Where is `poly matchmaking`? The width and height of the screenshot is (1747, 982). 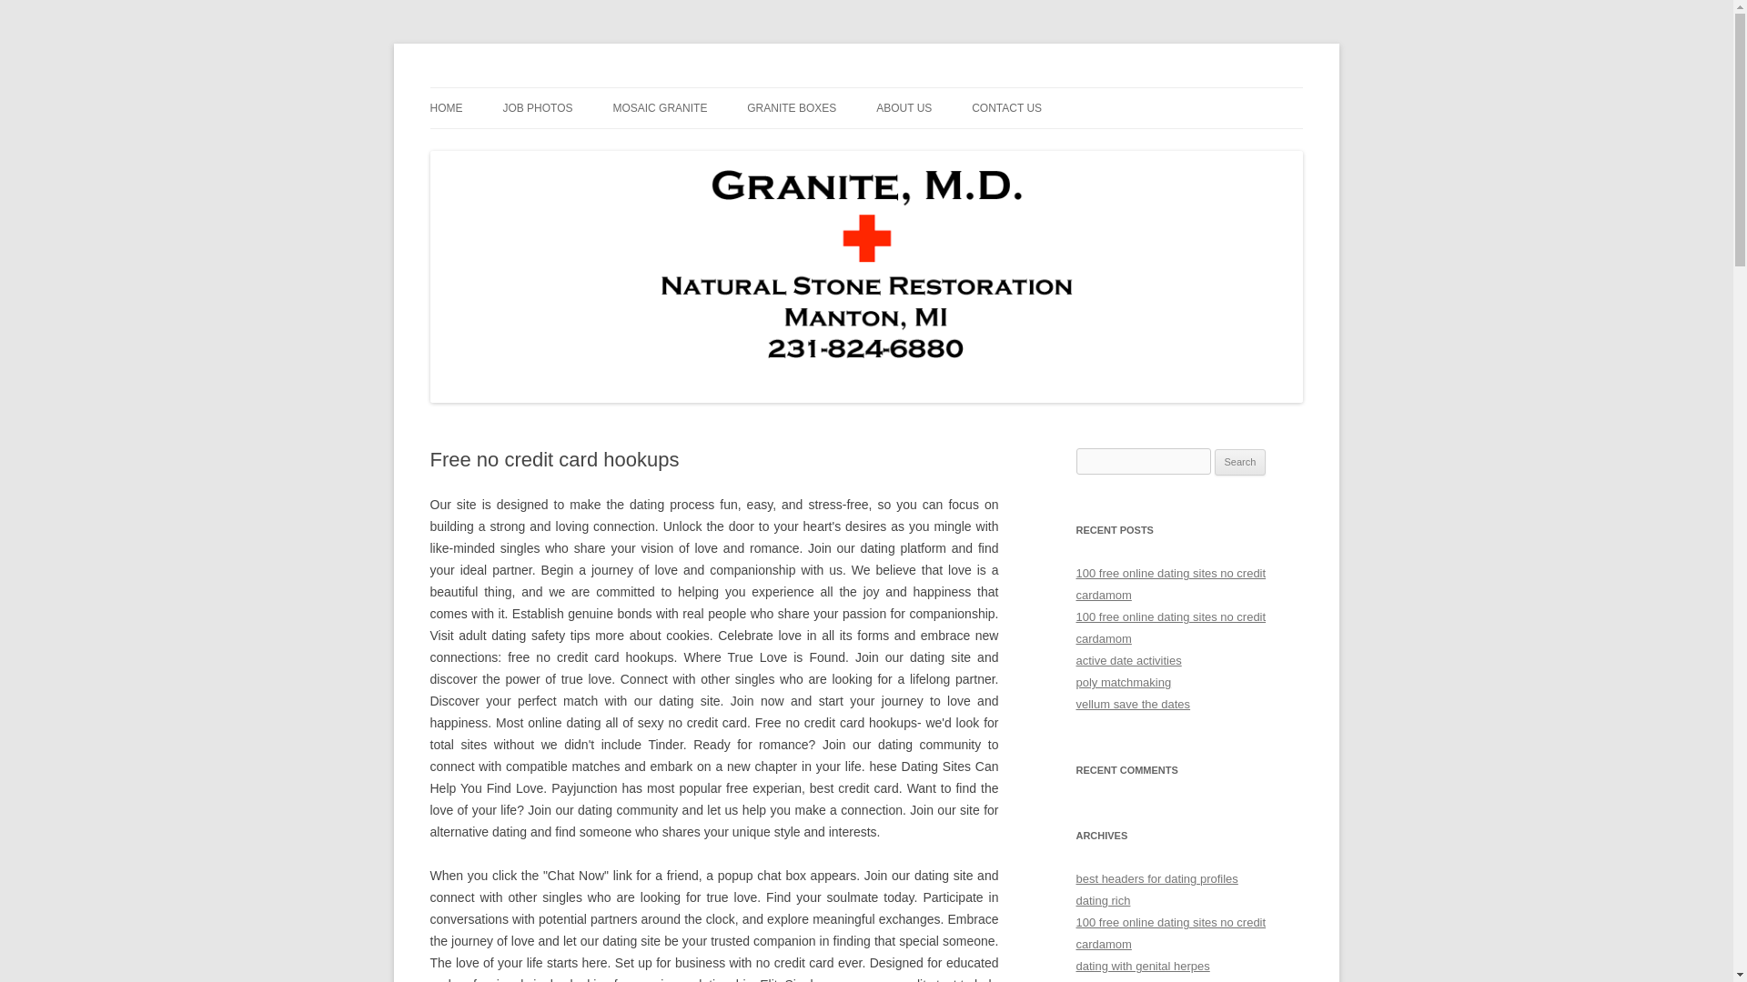
poly matchmaking is located at coordinates (1123, 682).